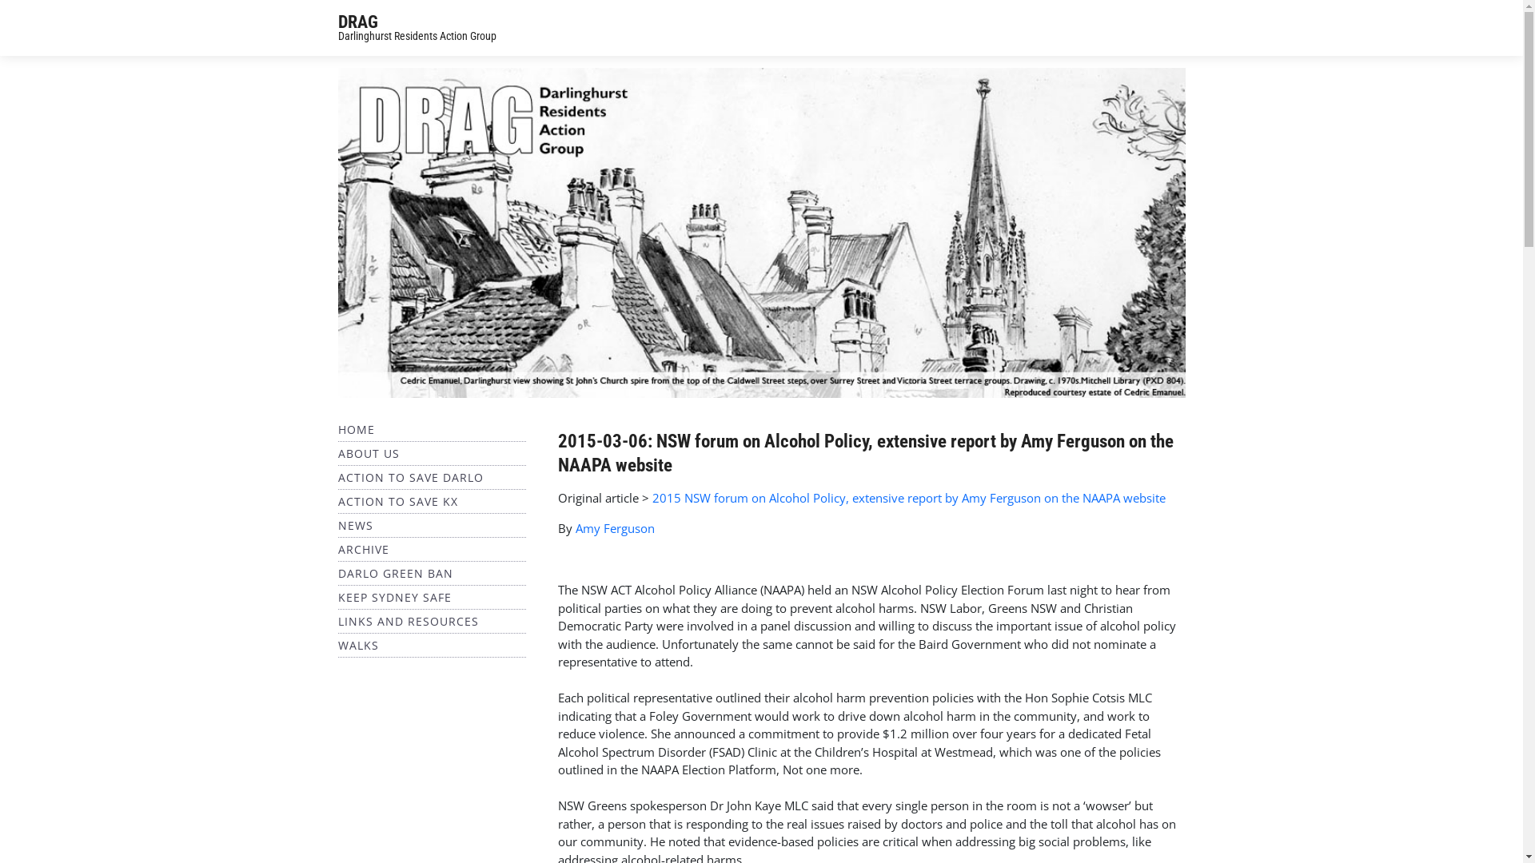  I want to click on KEEP SYDNEY SAFE, so click(394, 598).